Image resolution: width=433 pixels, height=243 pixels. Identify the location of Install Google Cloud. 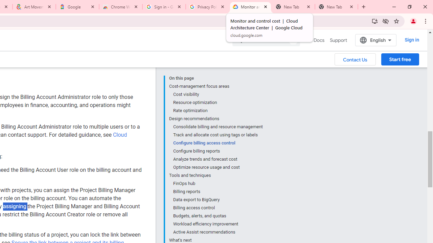
(375, 21).